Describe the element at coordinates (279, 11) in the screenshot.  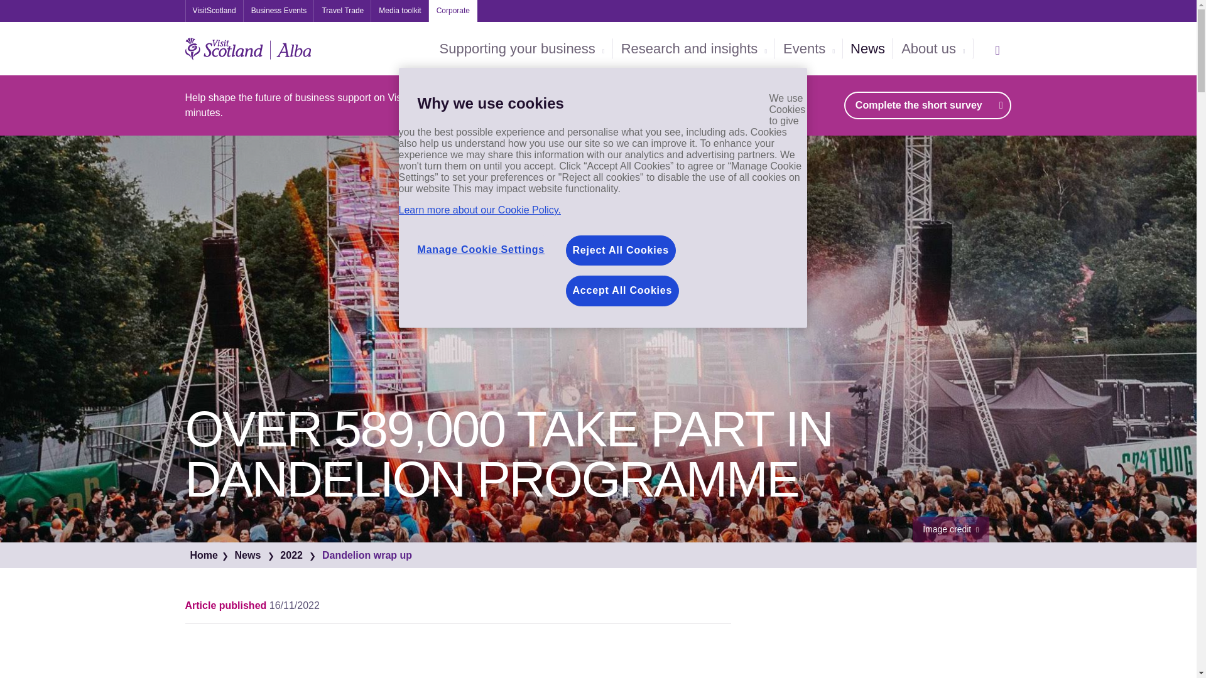
I see `Business Events` at that location.